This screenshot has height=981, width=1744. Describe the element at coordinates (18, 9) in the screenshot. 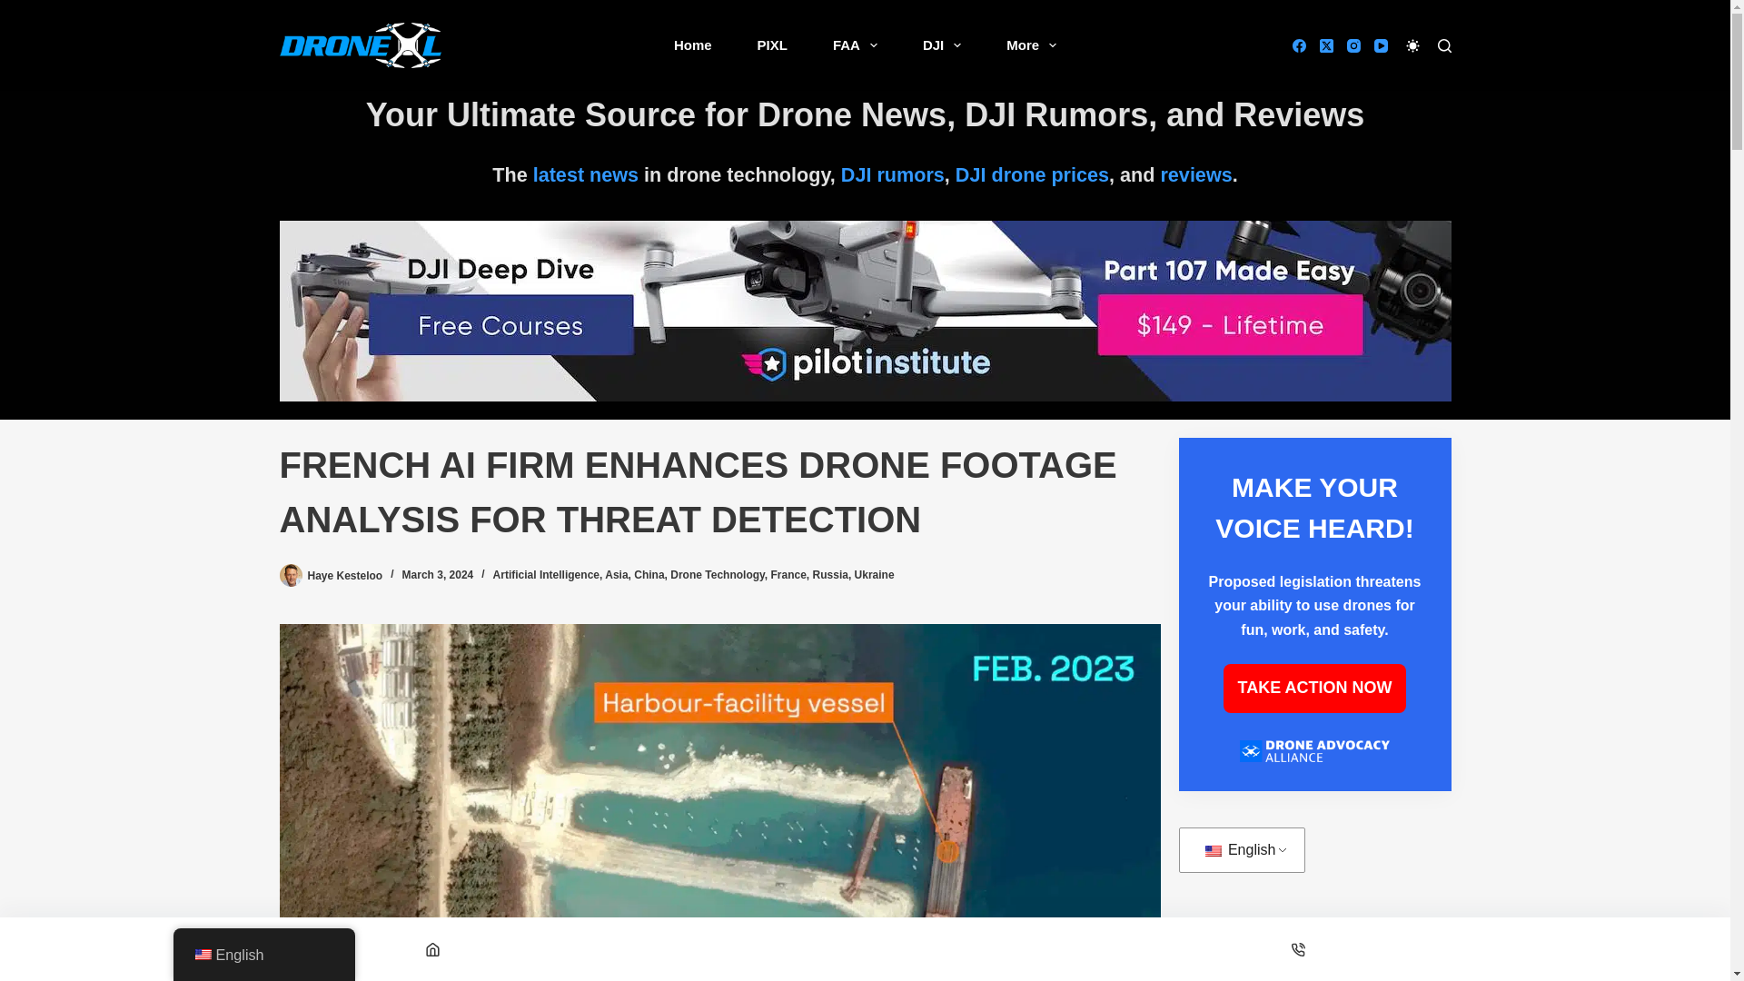

I see `Skip to content` at that location.